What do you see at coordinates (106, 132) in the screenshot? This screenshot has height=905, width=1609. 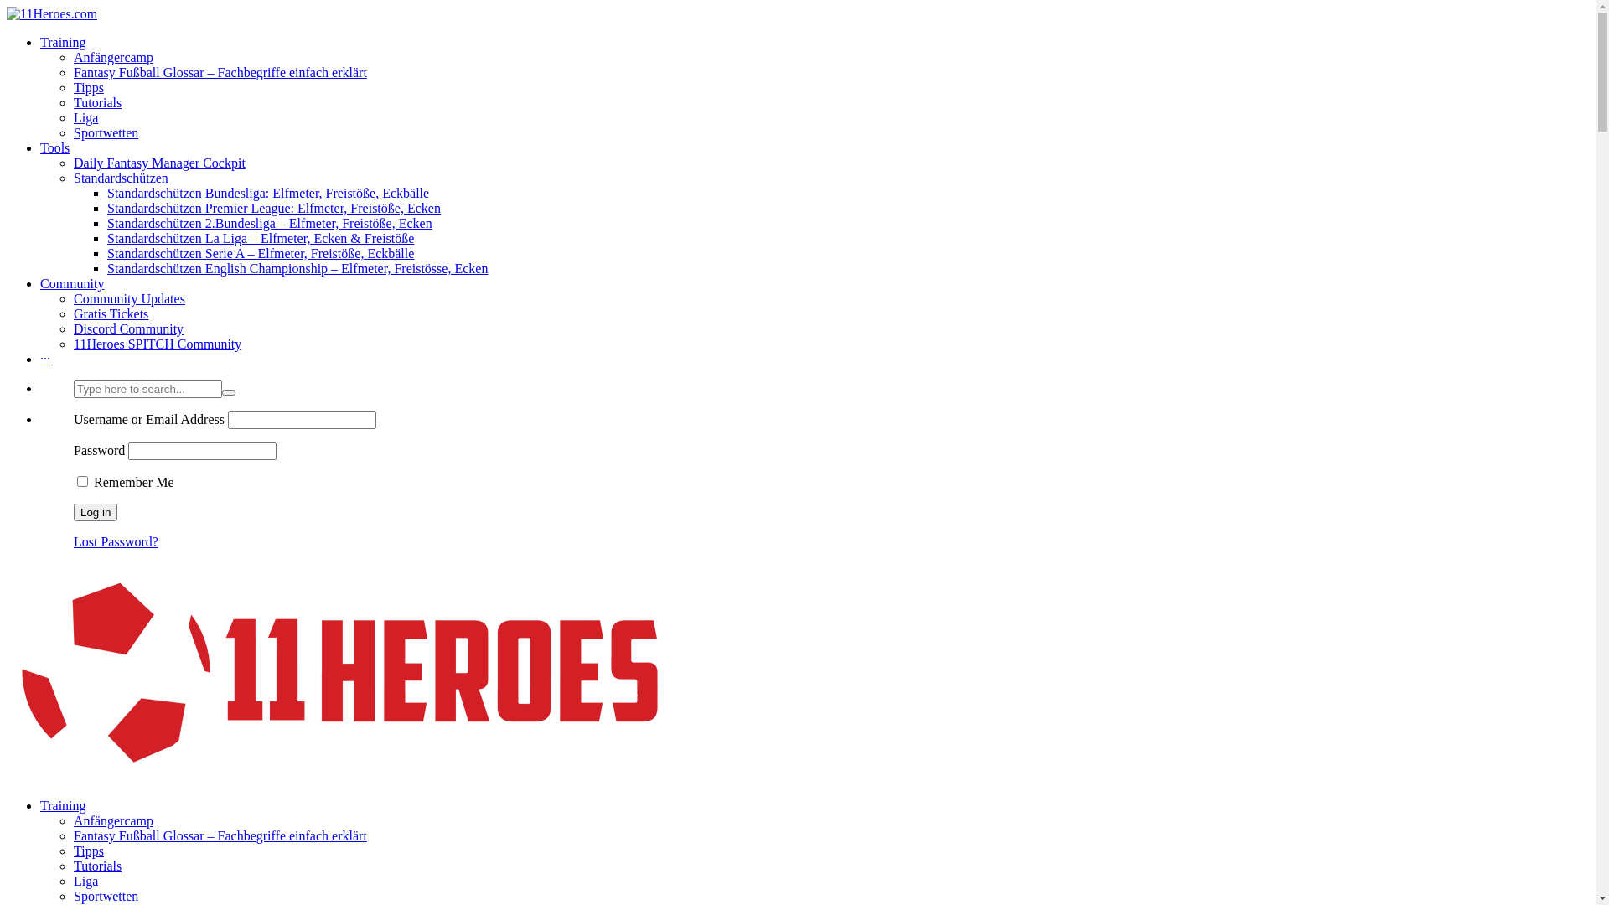 I see `Sportwetten` at bounding box center [106, 132].